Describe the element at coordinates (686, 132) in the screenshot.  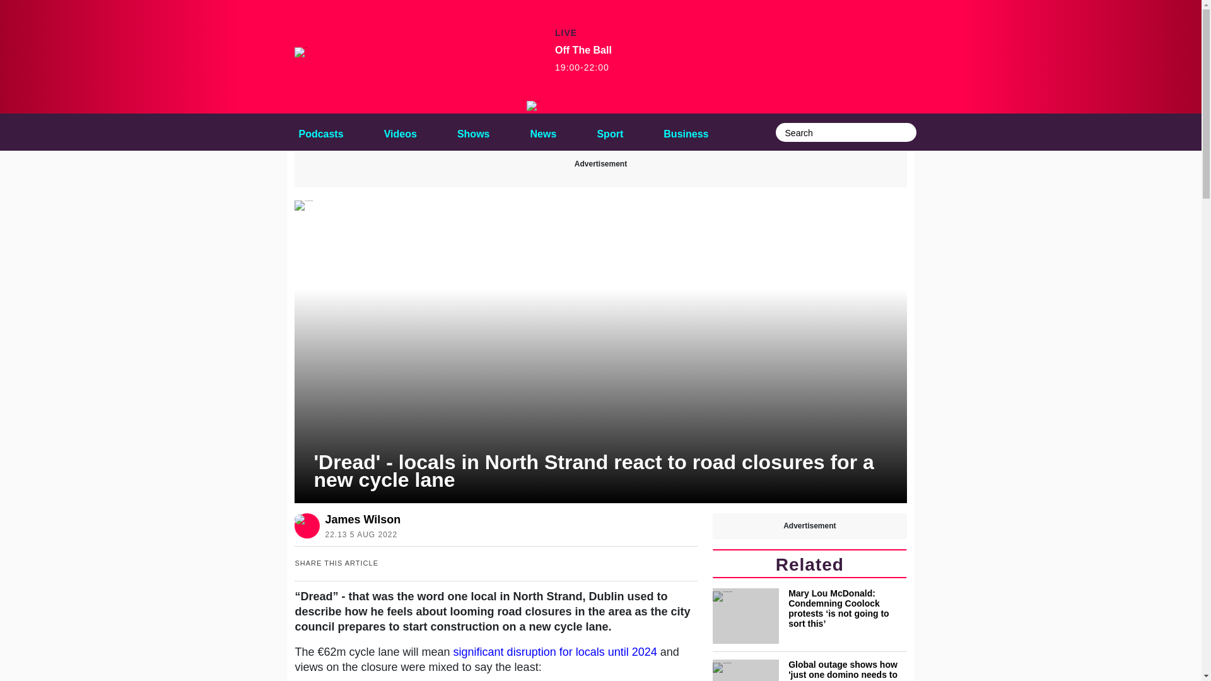
I see `Sport` at that location.